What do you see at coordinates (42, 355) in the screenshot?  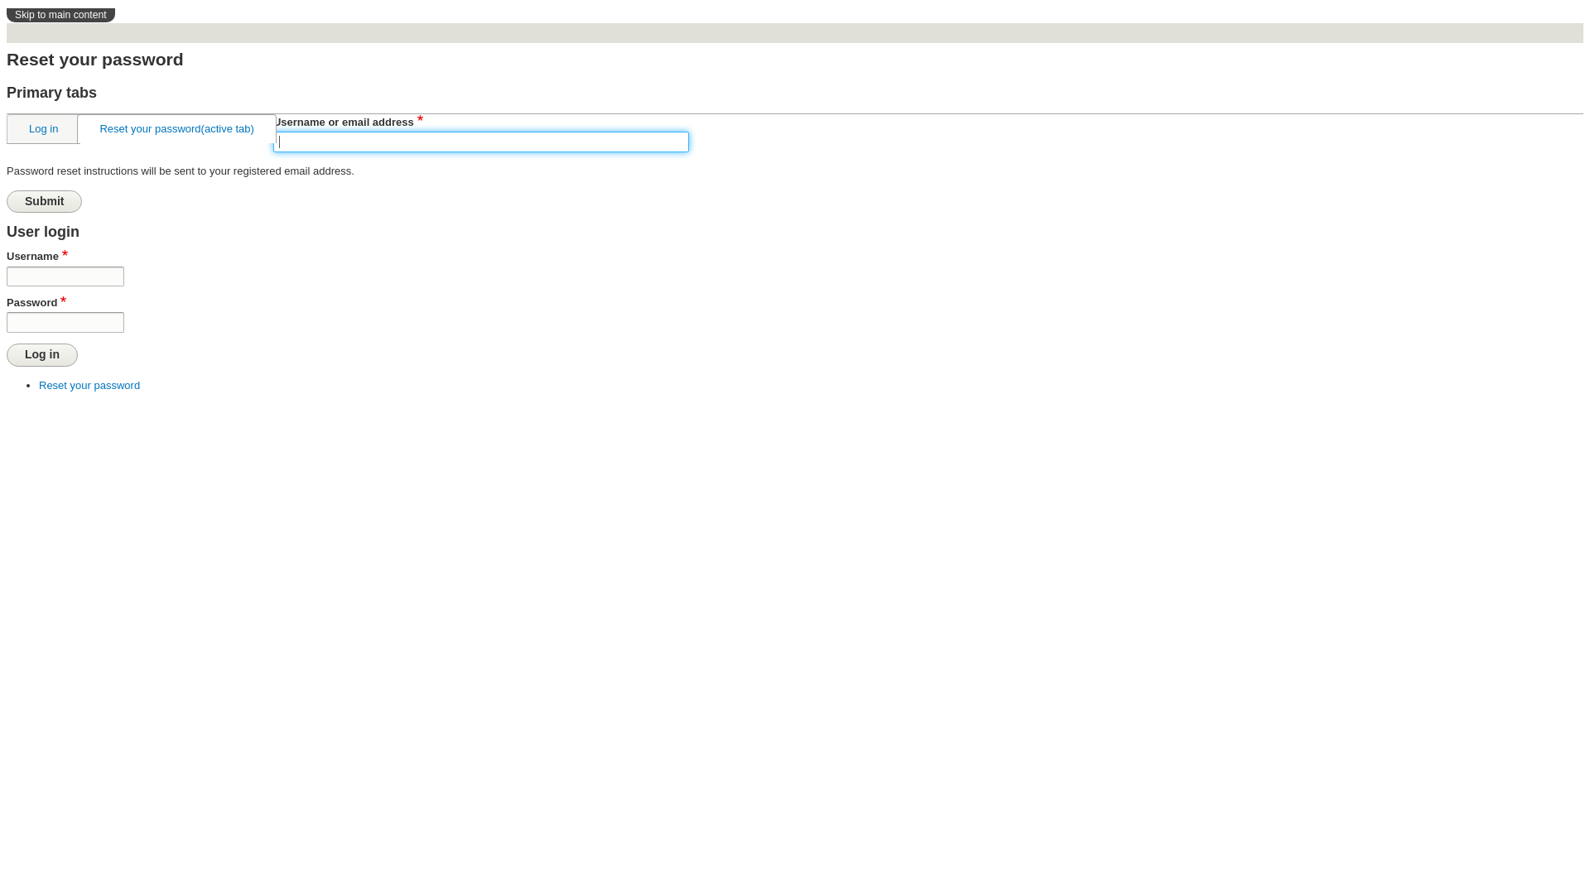 I see `Log in` at bounding box center [42, 355].